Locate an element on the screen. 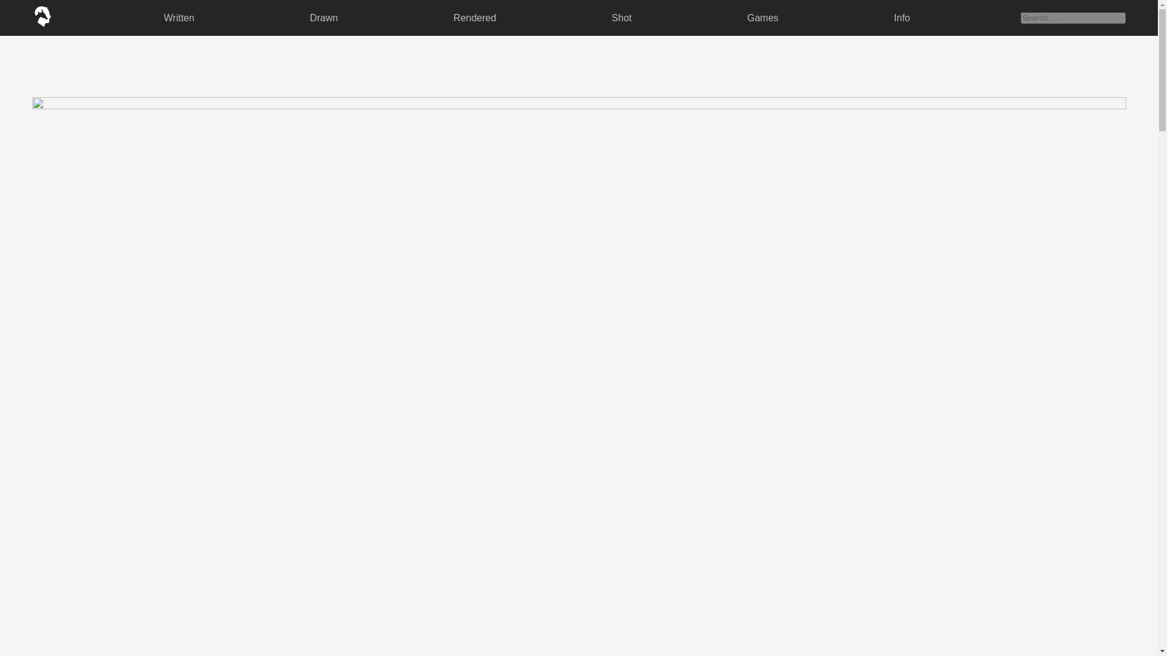 This screenshot has width=1167, height=656. Rendered is located at coordinates (474, 17).